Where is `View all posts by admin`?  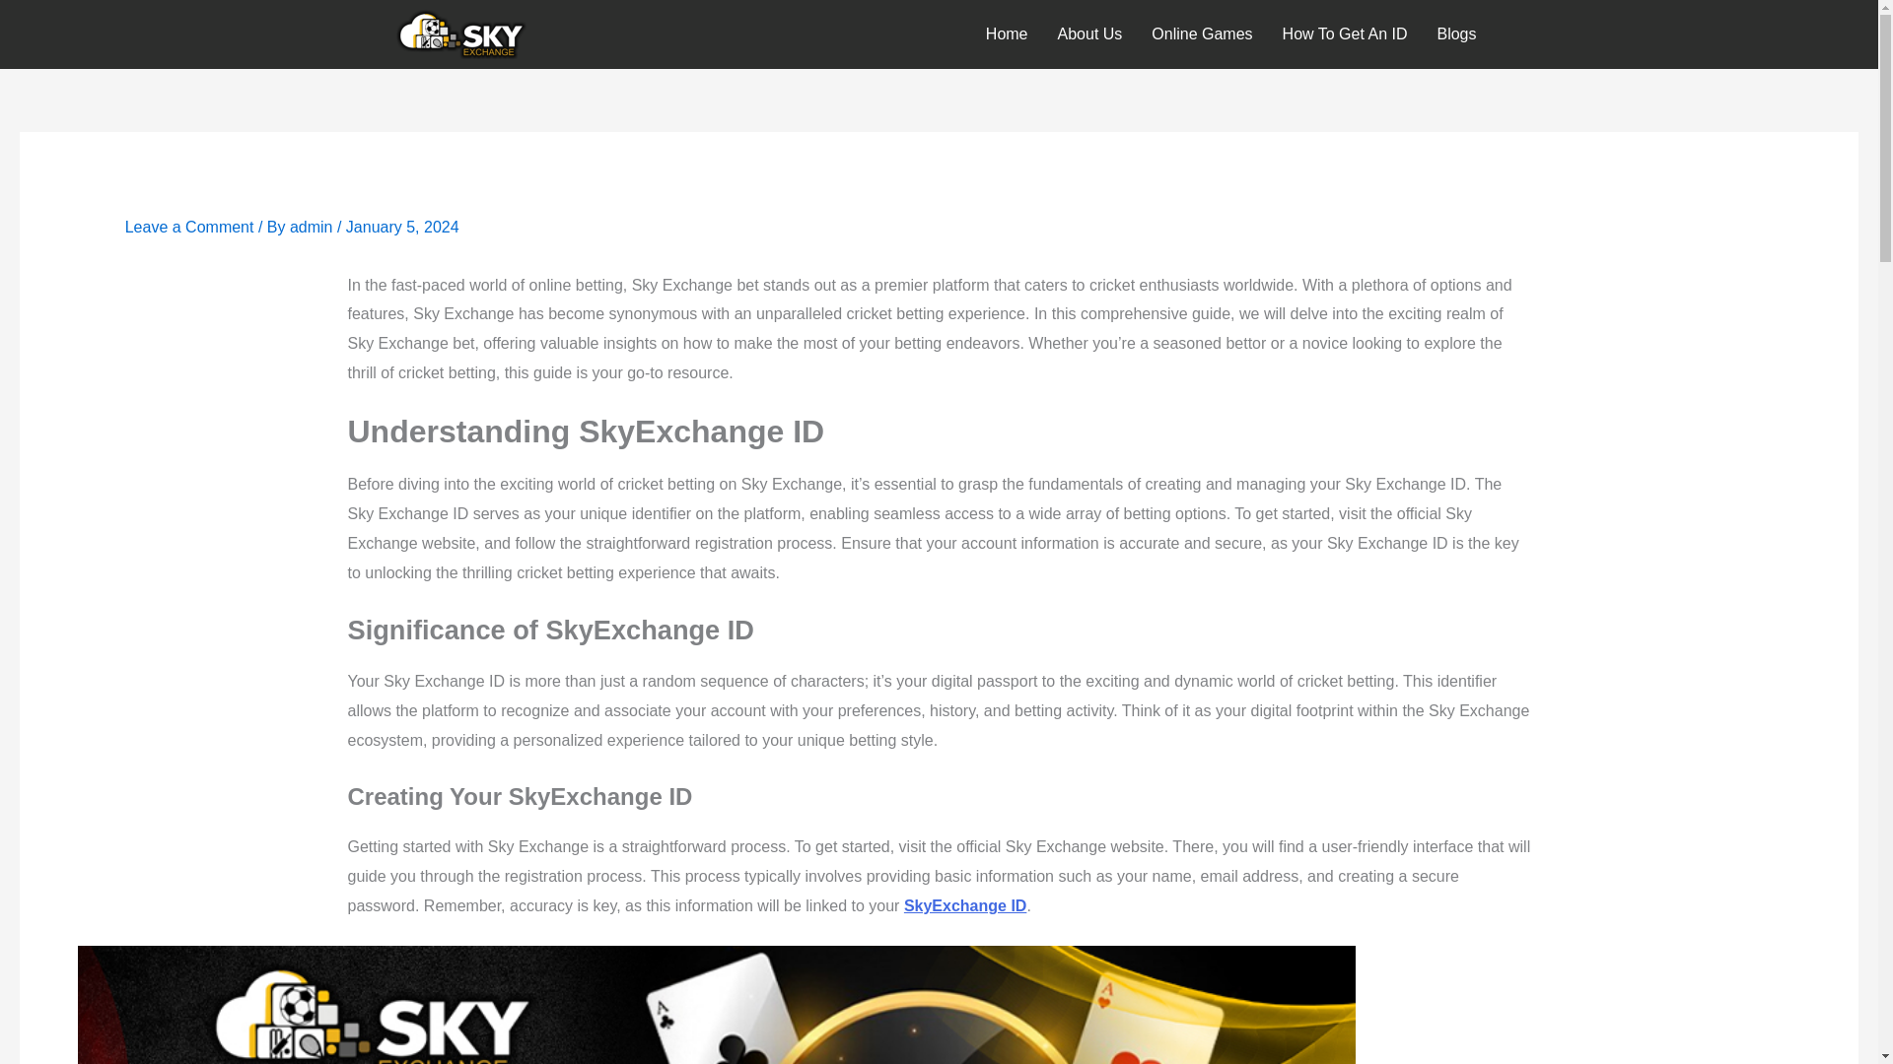 View all posts by admin is located at coordinates (313, 227).